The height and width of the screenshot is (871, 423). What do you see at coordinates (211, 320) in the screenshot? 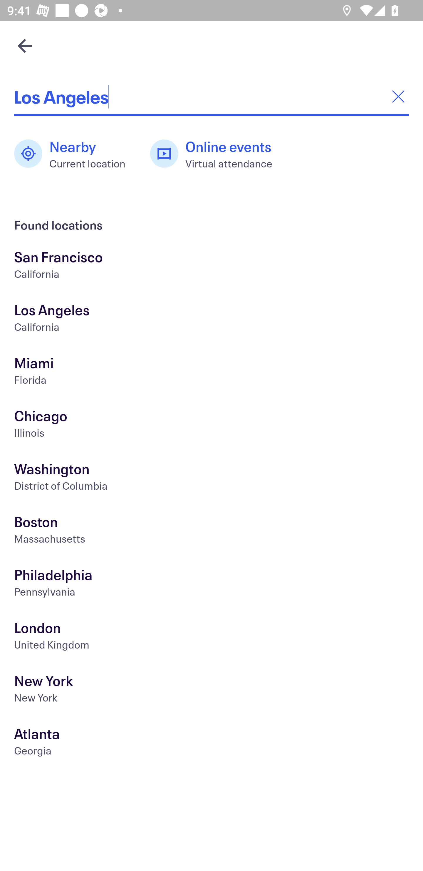
I see `Los Angeles California` at bounding box center [211, 320].